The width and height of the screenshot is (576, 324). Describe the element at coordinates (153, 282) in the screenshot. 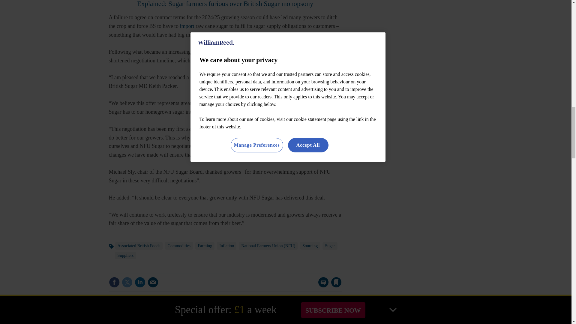

I see `Email this article` at that location.